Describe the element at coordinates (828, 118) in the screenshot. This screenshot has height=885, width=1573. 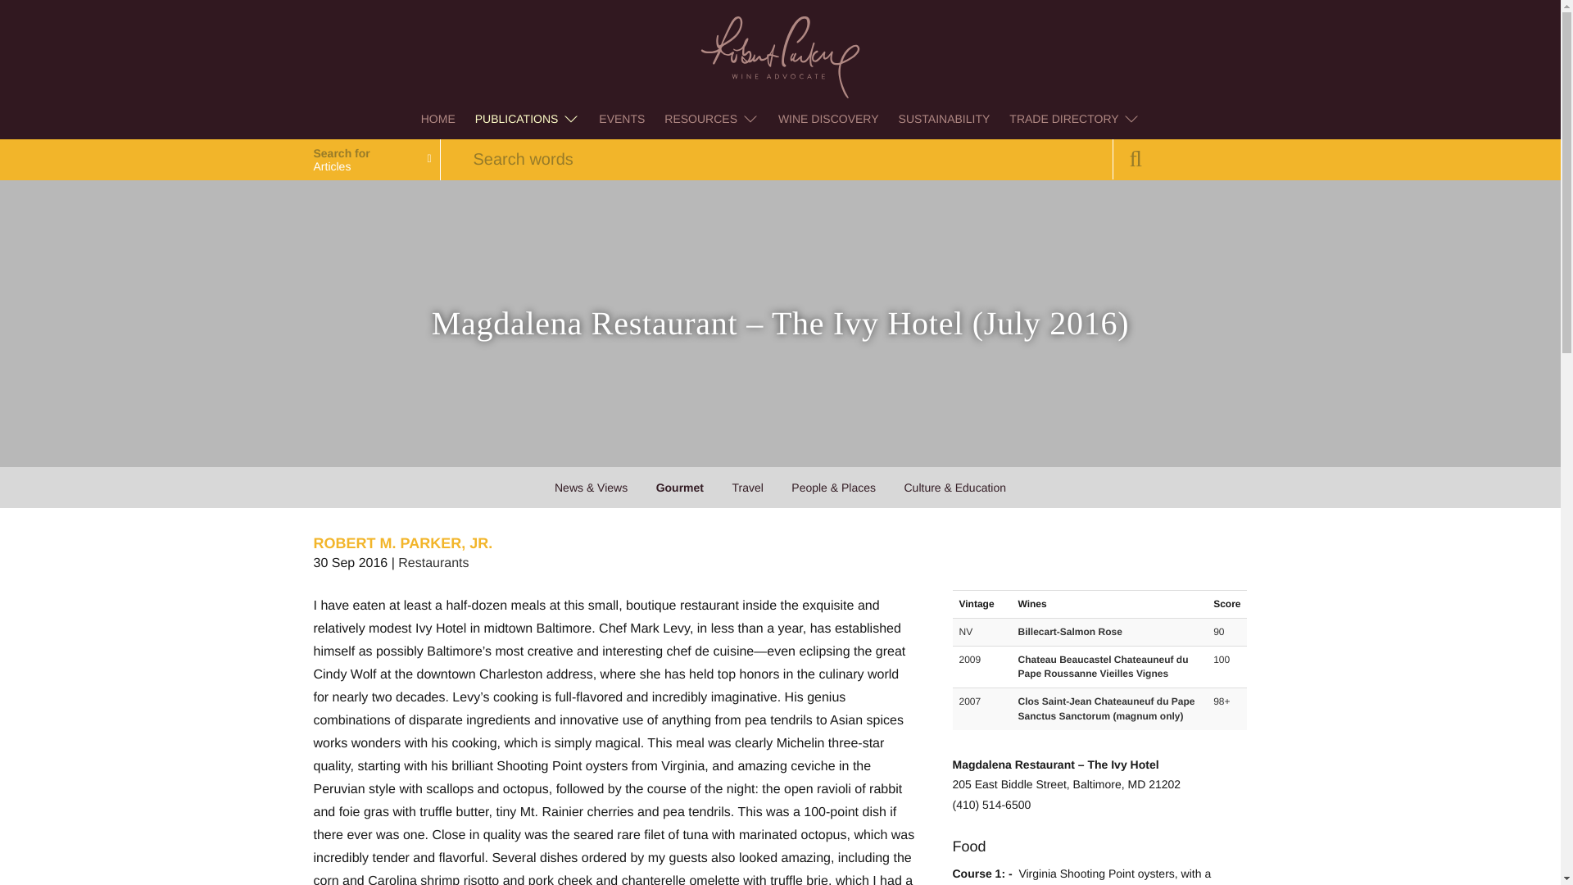
I see `WINE DISCOVERY` at that location.